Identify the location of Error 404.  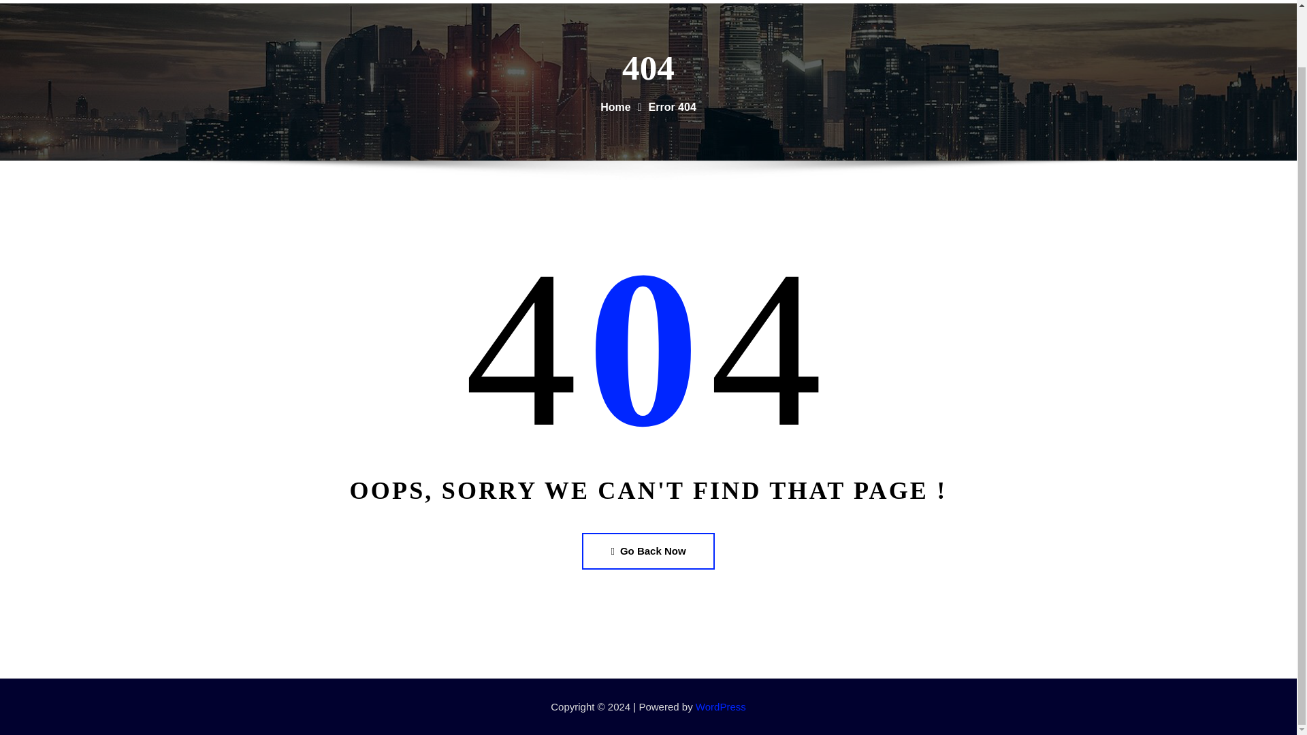
(673, 108).